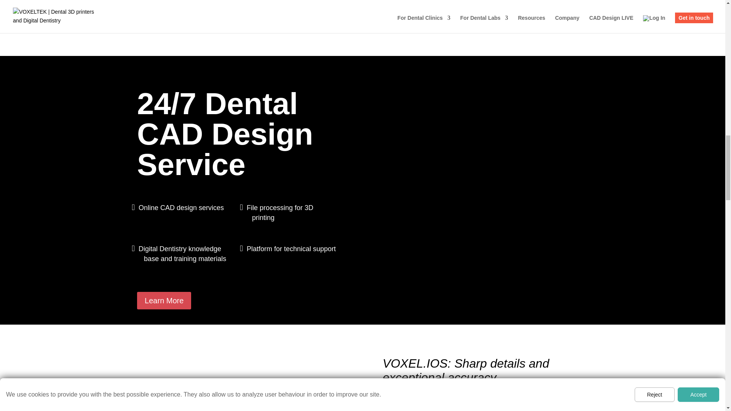 This screenshot has height=411, width=731. What do you see at coordinates (352, 1) in the screenshot?
I see `CAD Design service` at bounding box center [352, 1].